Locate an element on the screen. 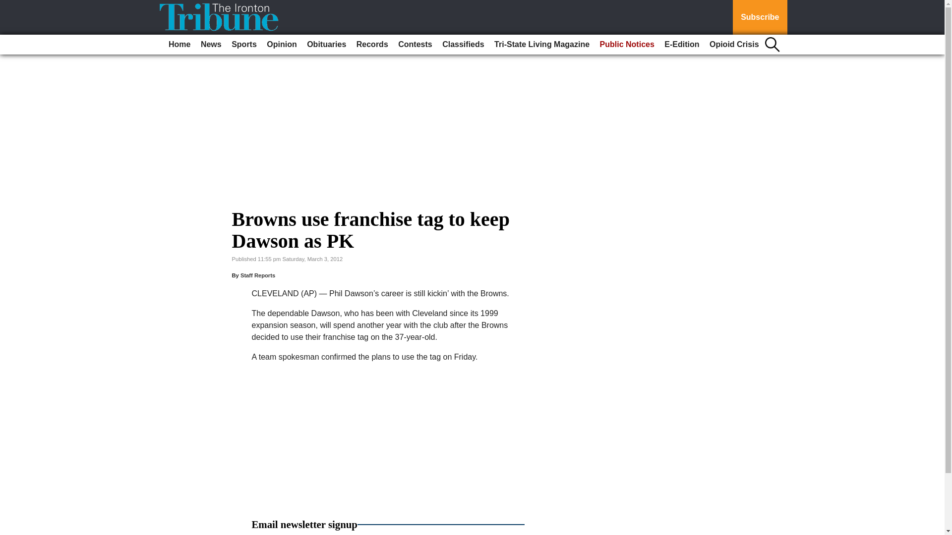 This screenshot has width=952, height=535. Opinion is located at coordinates (282, 45).